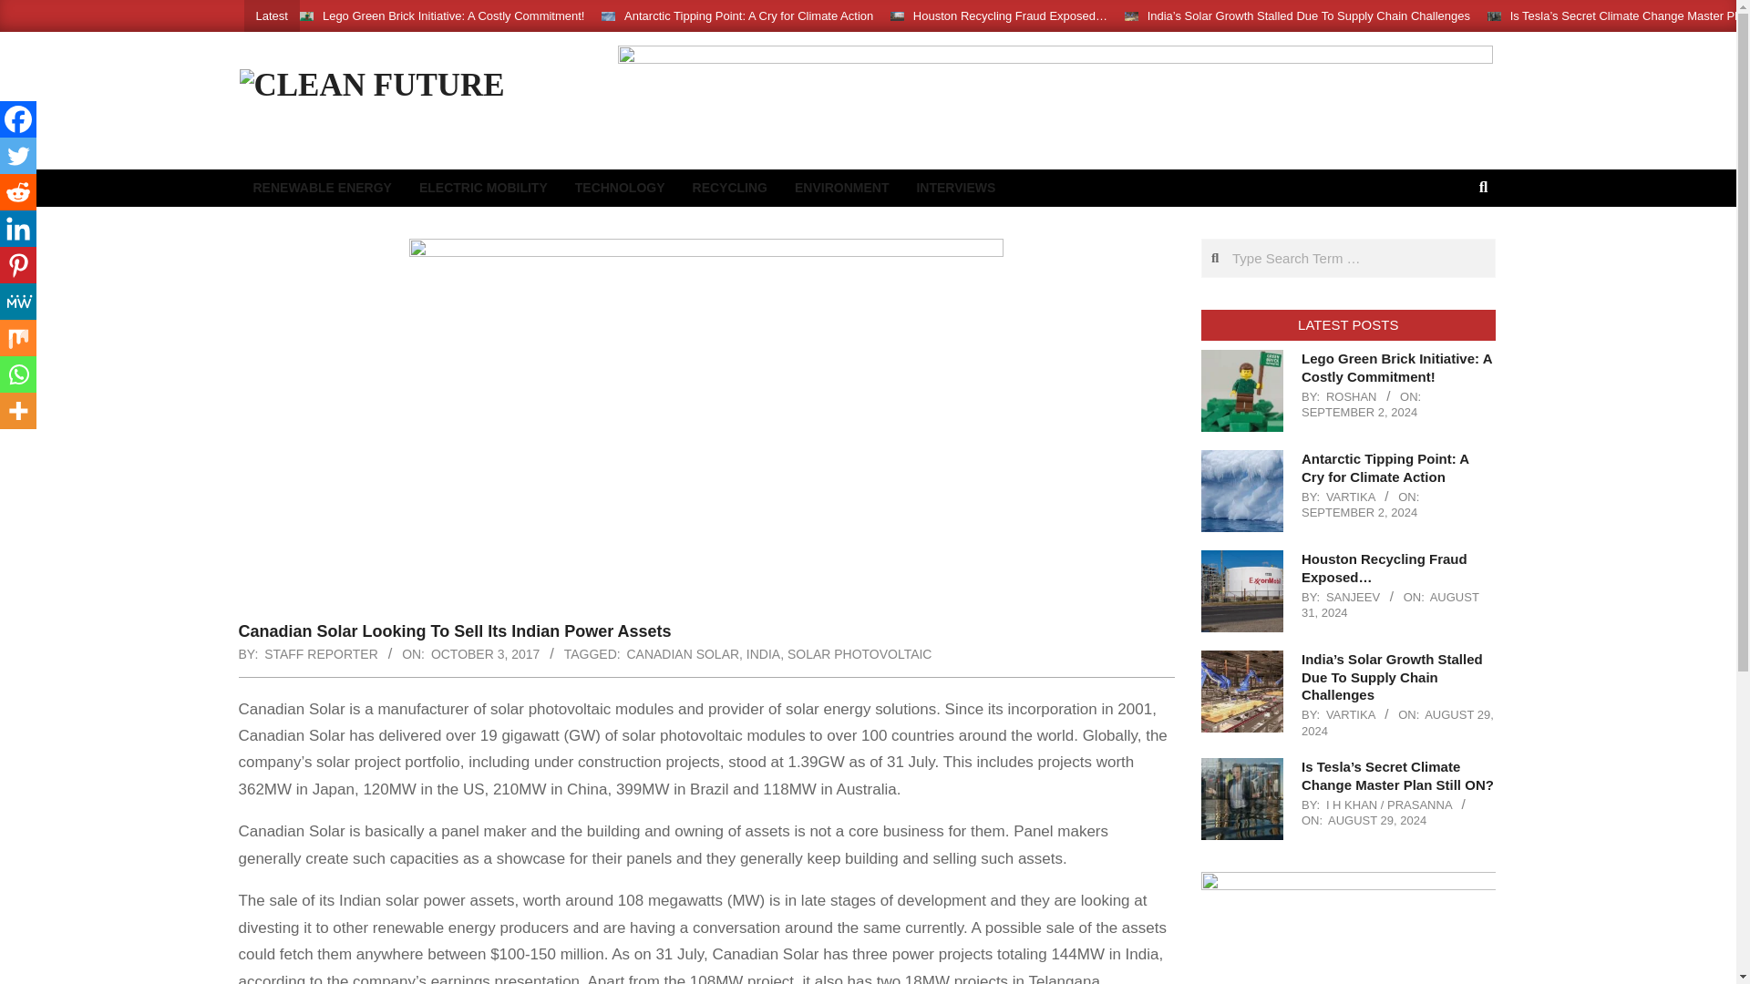 The height and width of the screenshot is (984, 1750). Describe the element at coordinates (841, 188) in the screenshot. I see `ENVIRONMENT` at that location.